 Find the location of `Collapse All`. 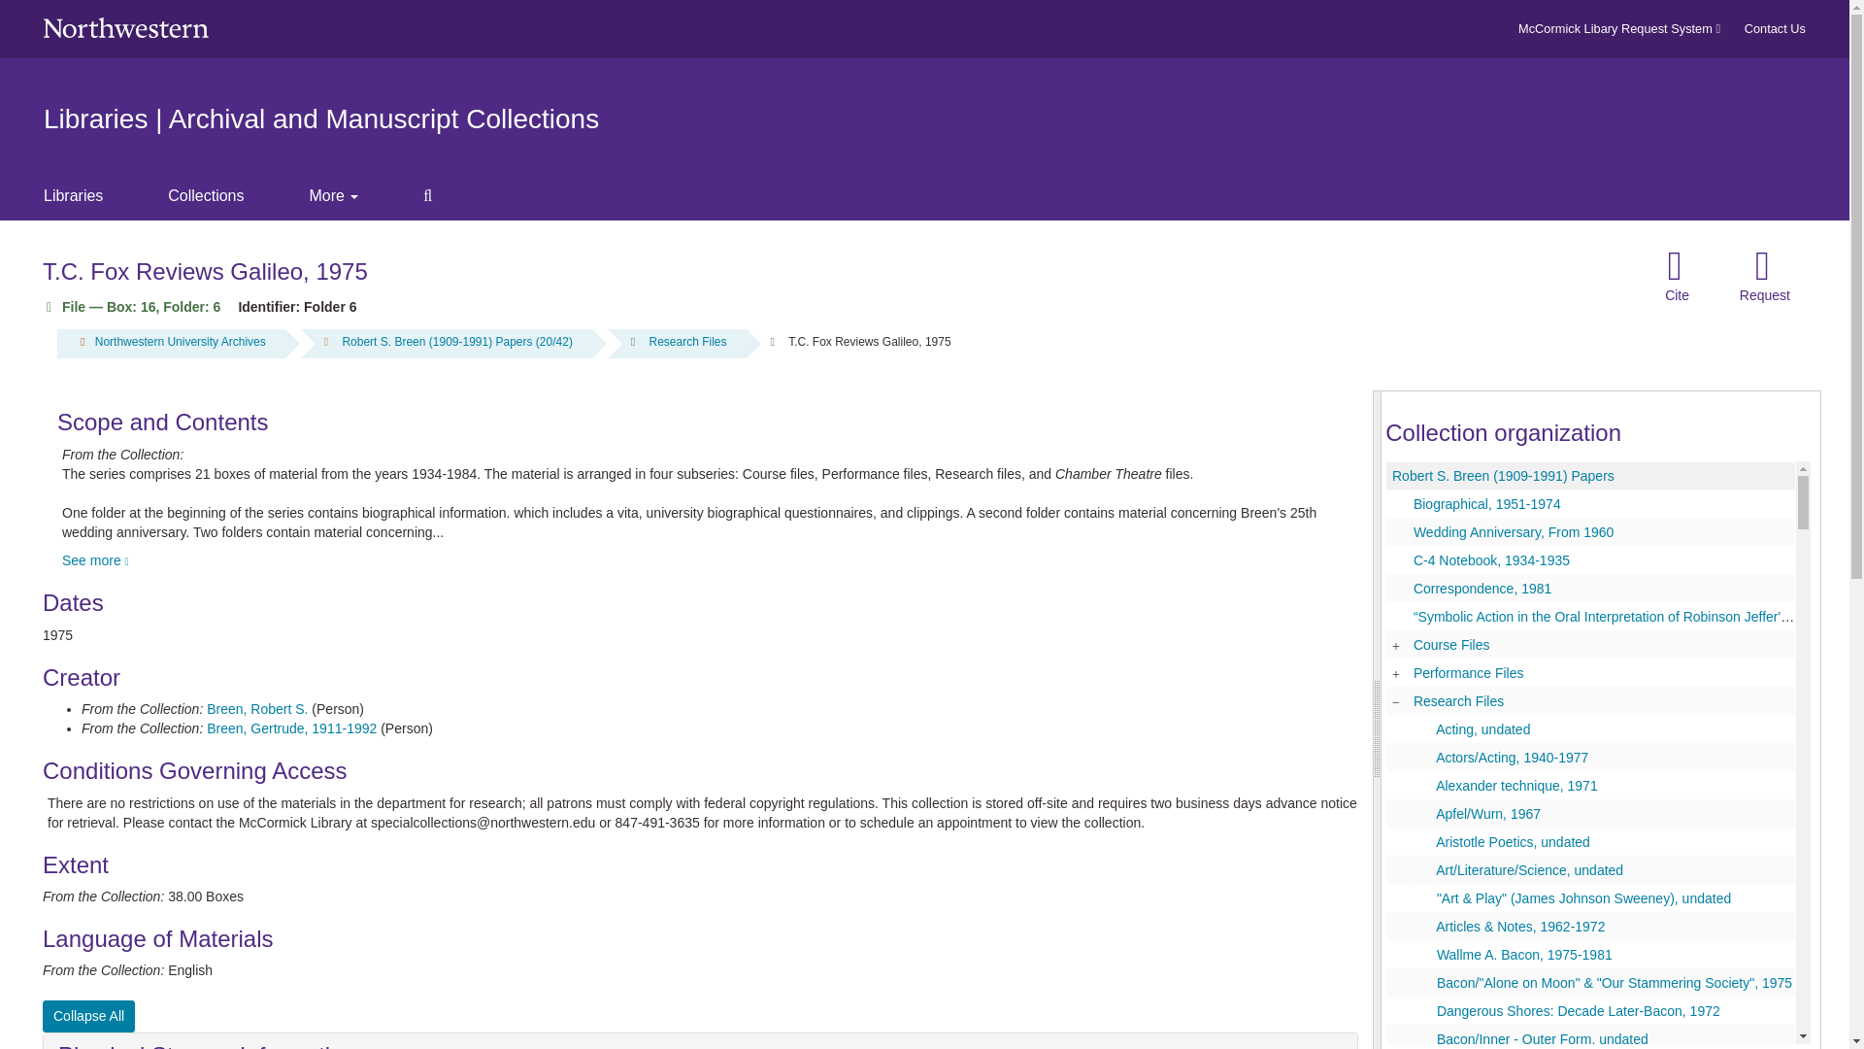

Collapse All is located at coordinates (88, 1016).